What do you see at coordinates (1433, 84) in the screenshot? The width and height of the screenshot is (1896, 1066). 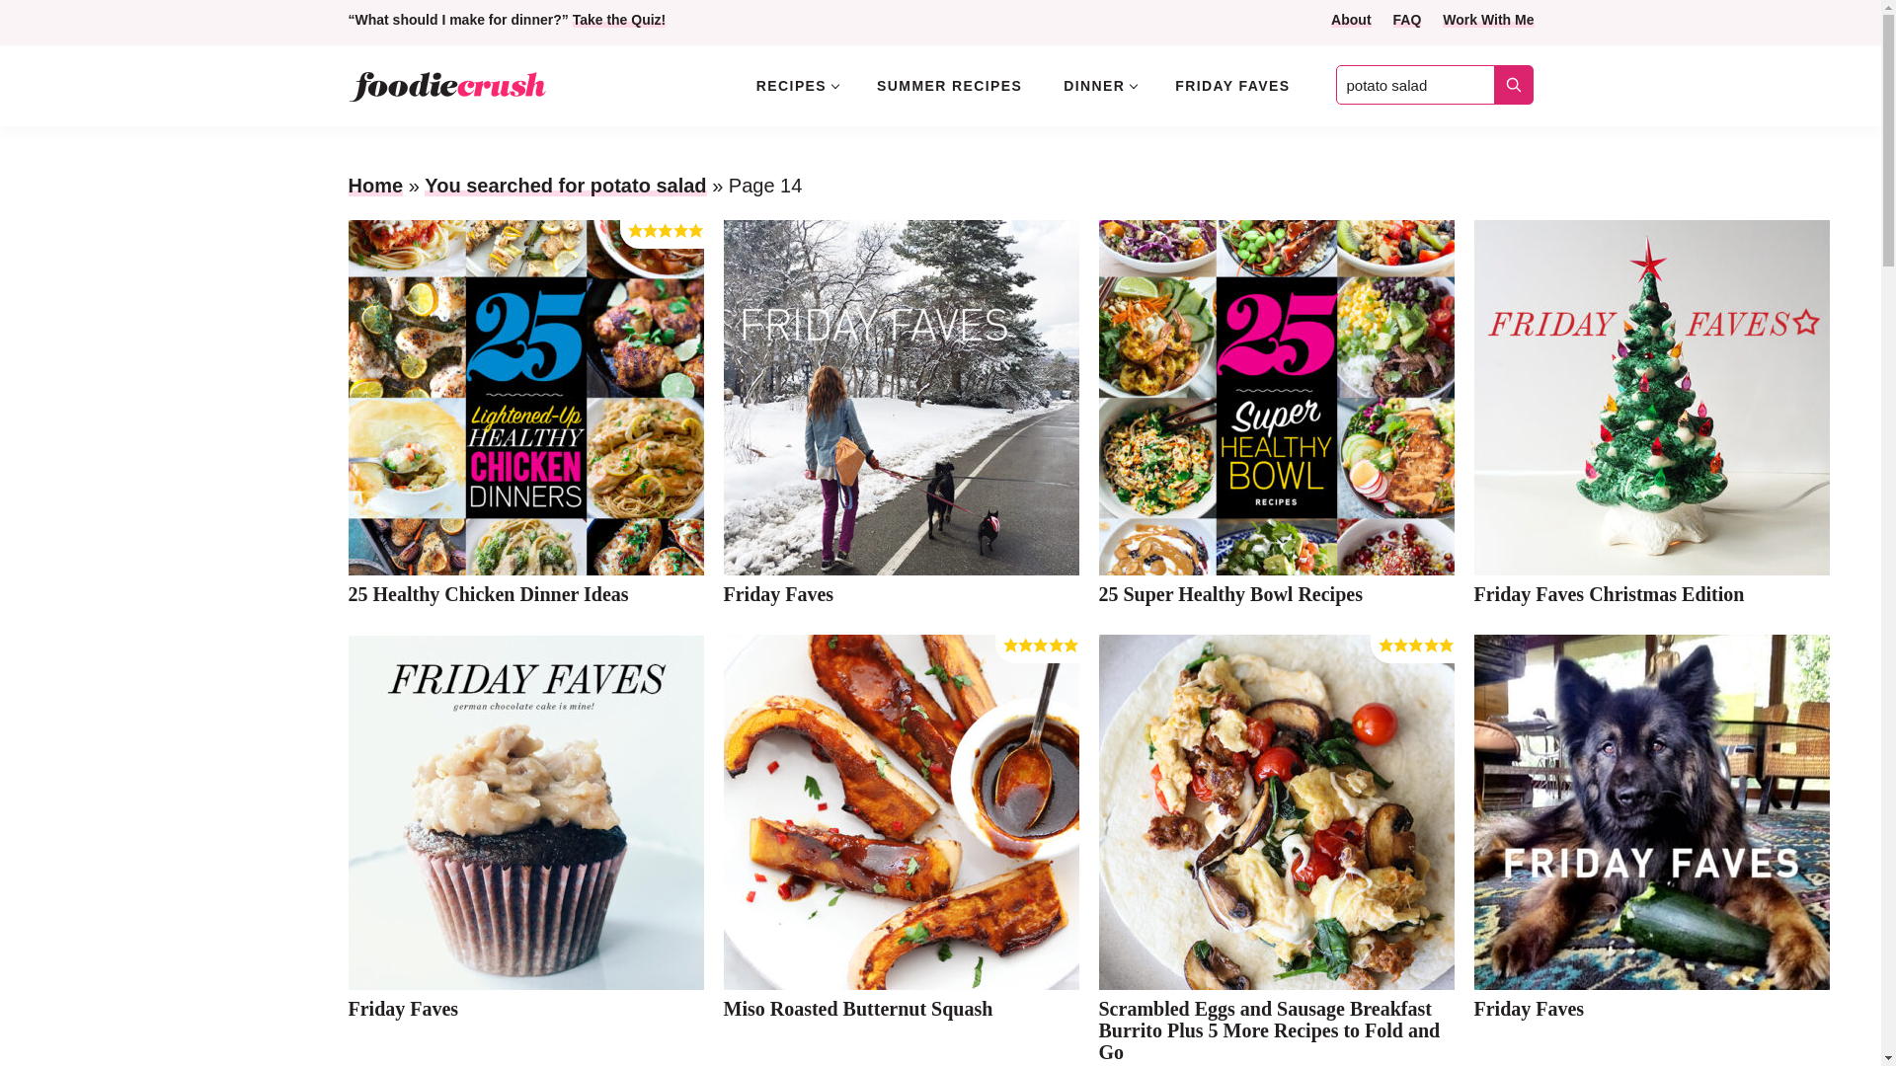 I see `potato salad` at bounding box center [1433, 84].